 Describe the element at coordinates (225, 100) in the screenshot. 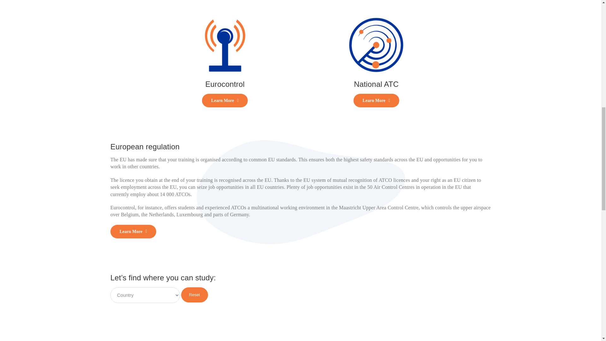

I see `Learn more about eurocontrol` at that location.